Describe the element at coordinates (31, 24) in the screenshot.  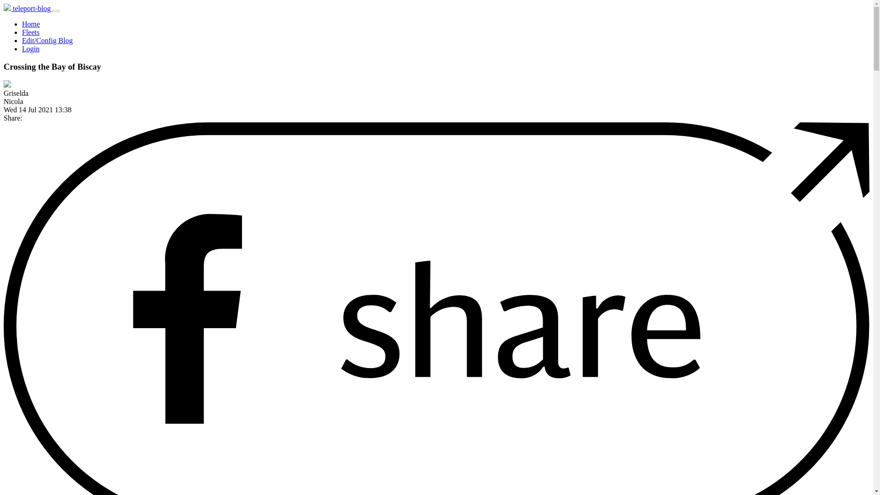
I see `Home` at that location.